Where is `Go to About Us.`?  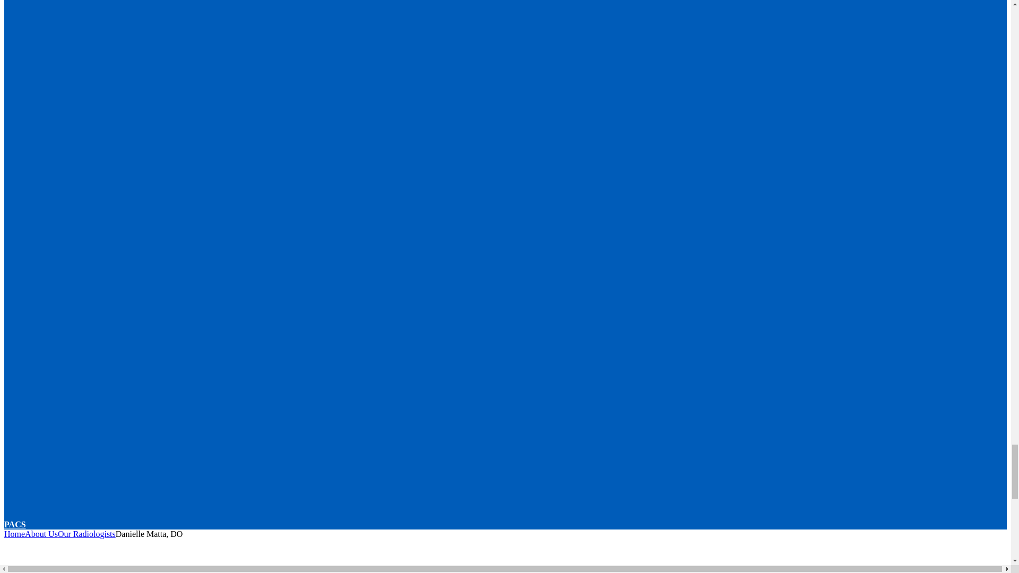 Go to About Us. is located at coordinates (41, 534).